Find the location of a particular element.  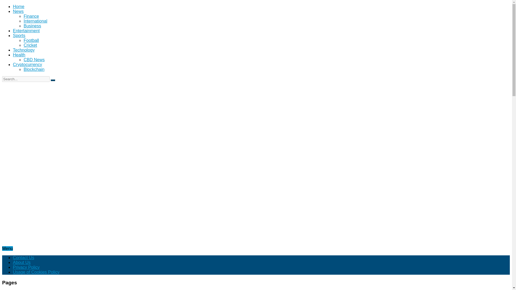

Usage of Cookies Policy is located at coordinates (36, 272).